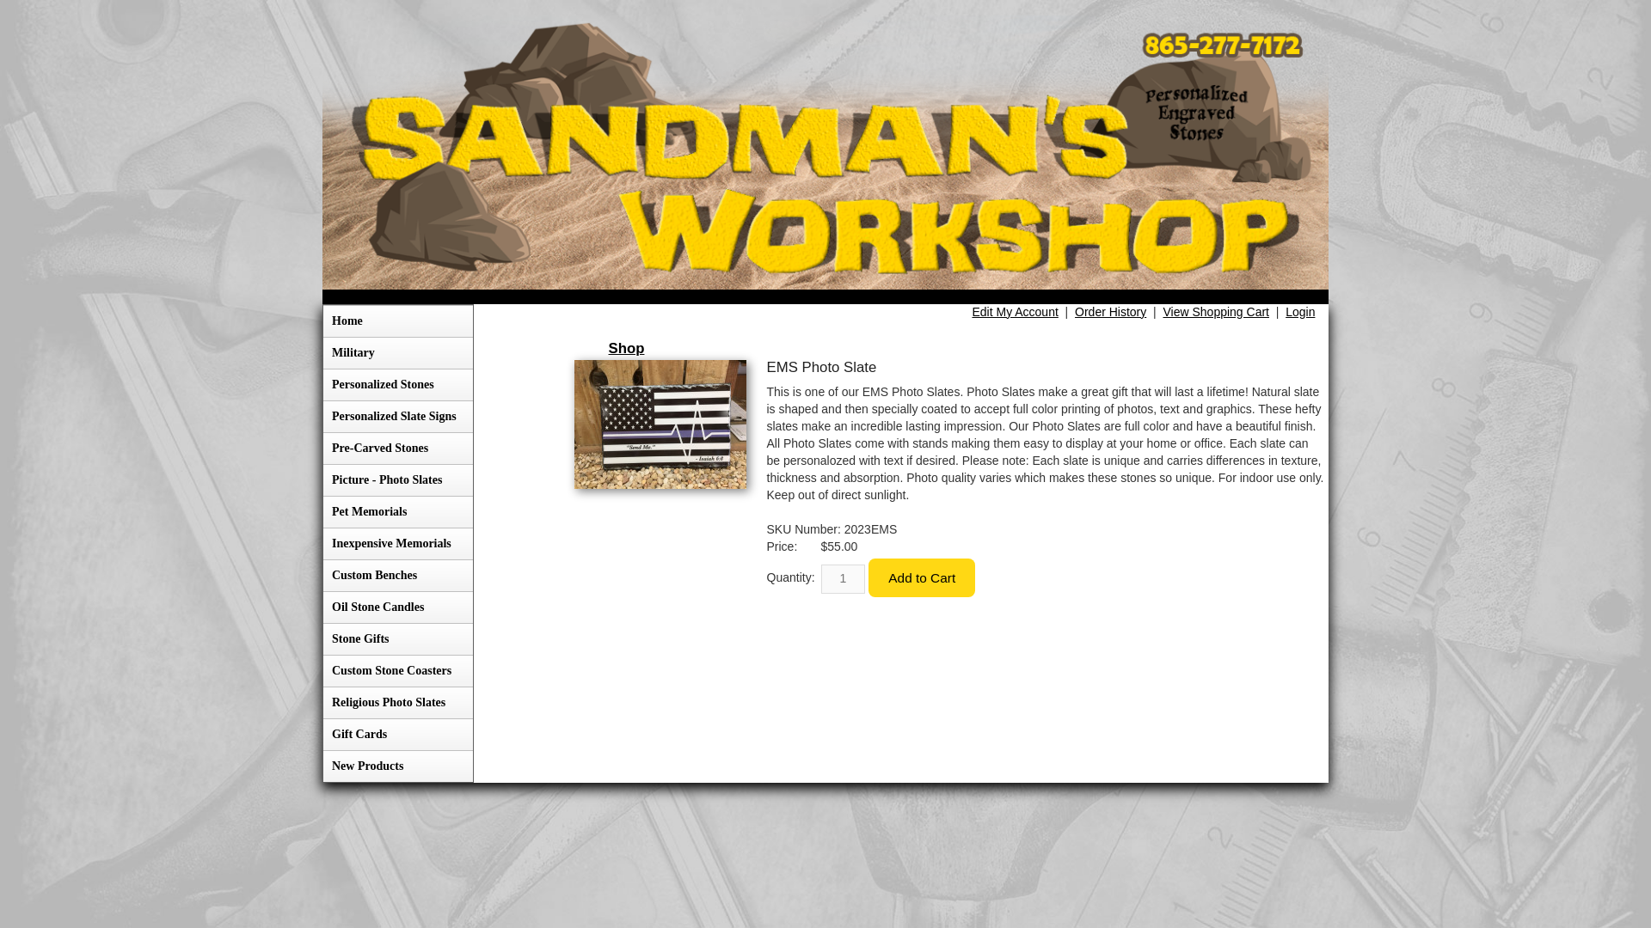  I want to click on Home, so click(397, 321).